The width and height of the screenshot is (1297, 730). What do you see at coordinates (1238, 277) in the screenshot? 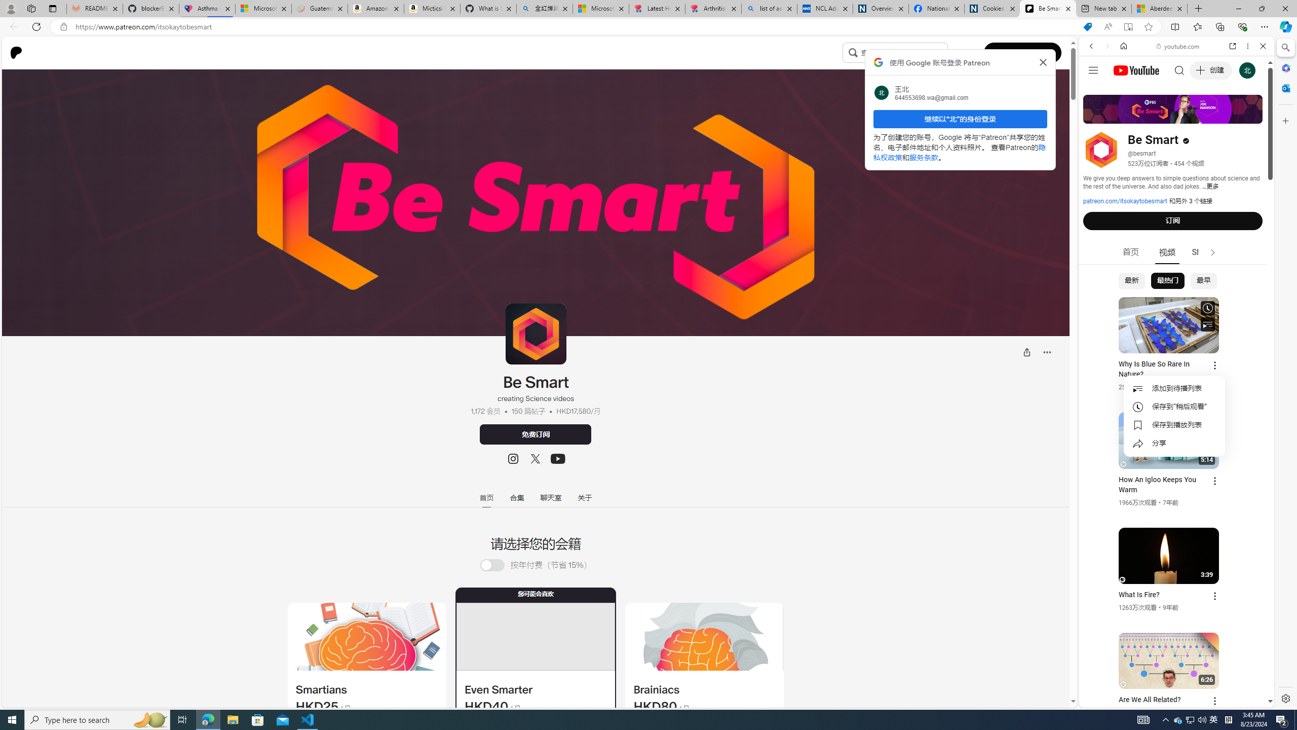
I see `Show More Music` at bounding box center [1238, 277].